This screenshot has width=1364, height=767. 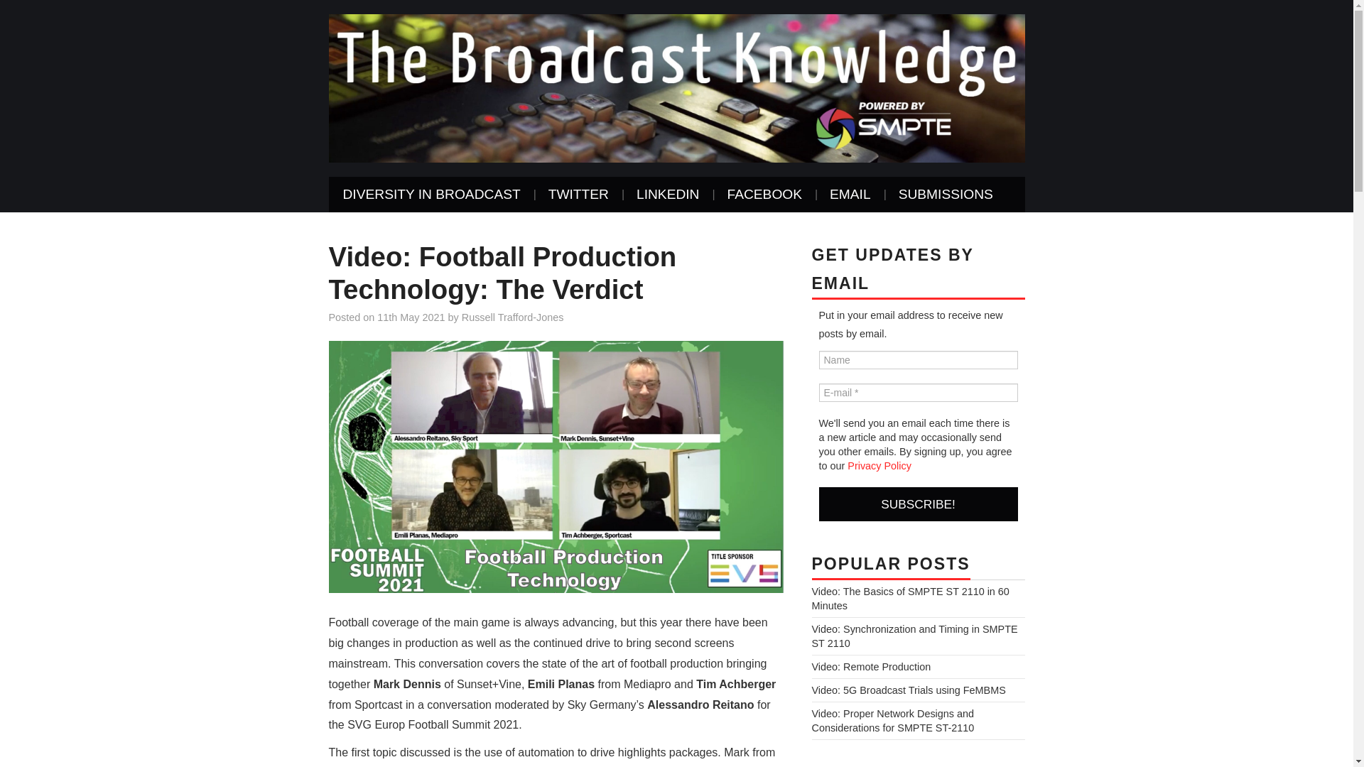 I want to click on SUBMISSIONS, so click(x=946, y=195).